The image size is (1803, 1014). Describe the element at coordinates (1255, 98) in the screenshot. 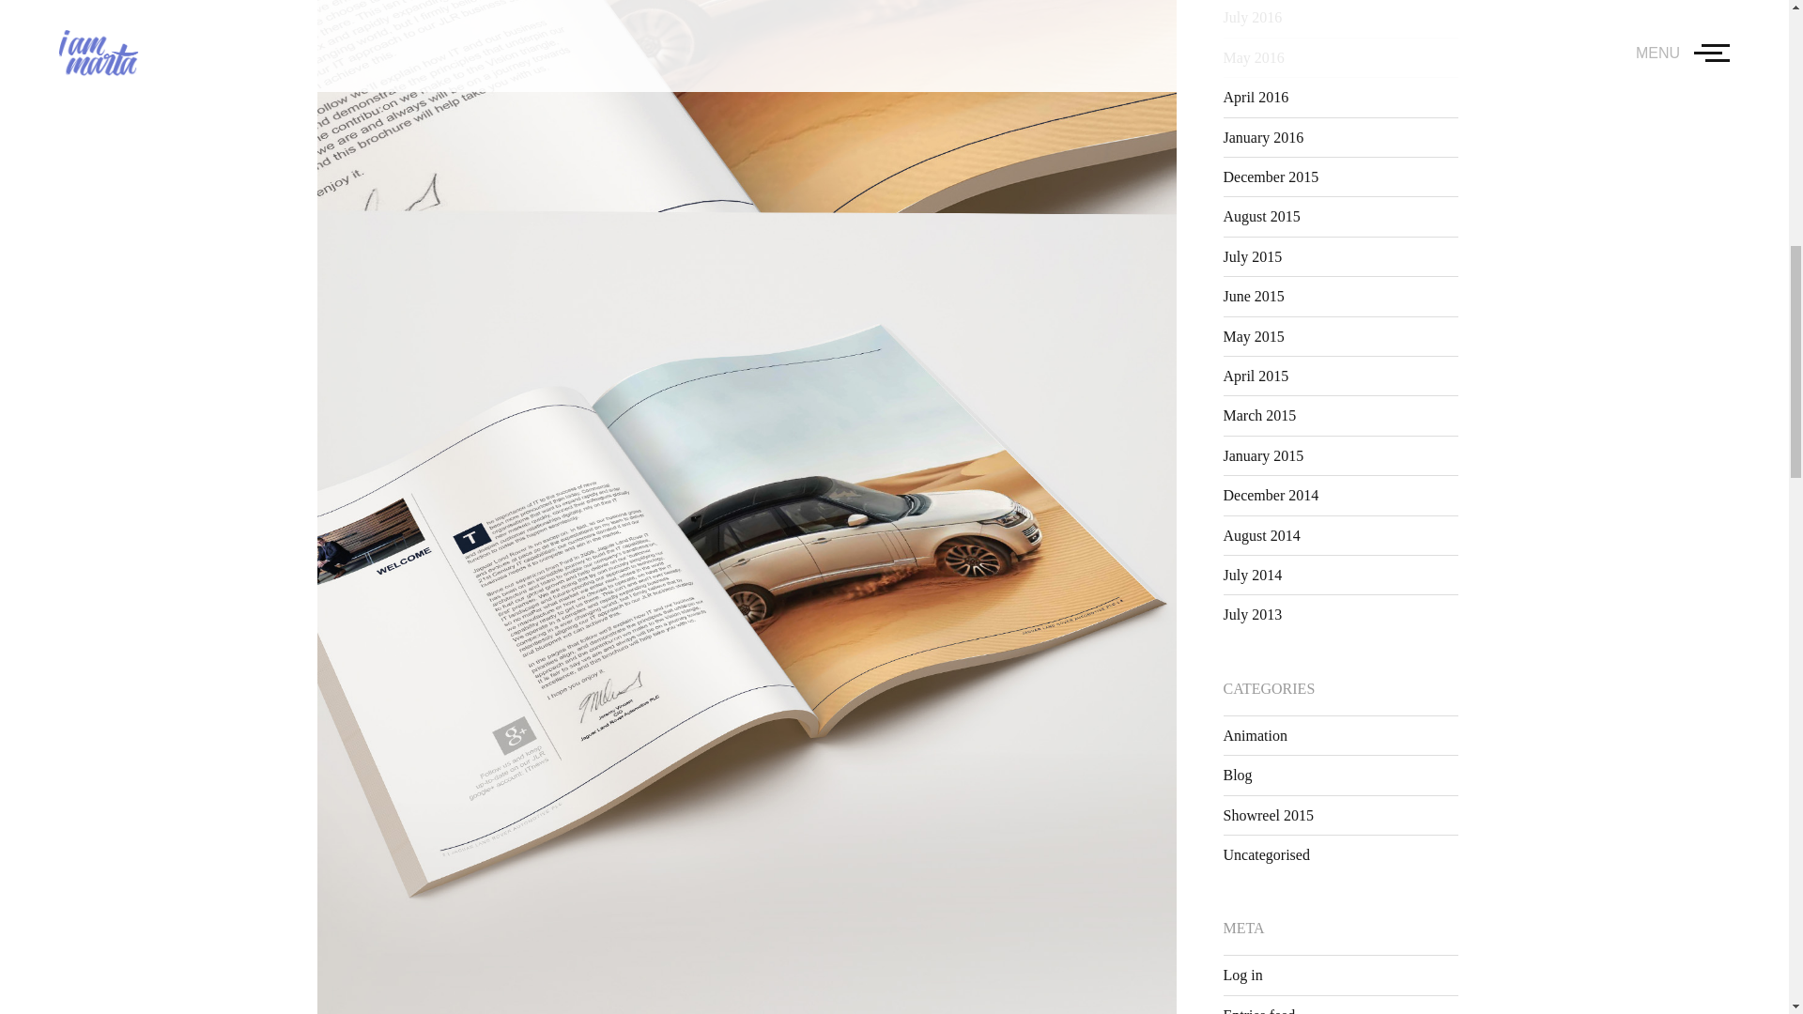

I see `April 2016` at that location.